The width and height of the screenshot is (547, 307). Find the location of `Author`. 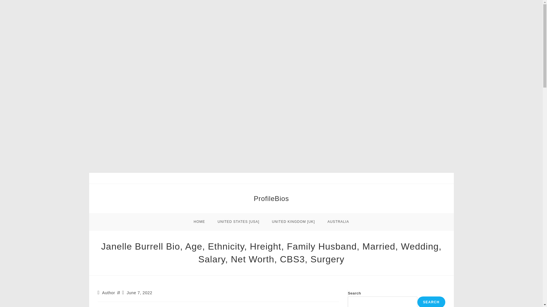

Author is located at coordinates (108, 293).